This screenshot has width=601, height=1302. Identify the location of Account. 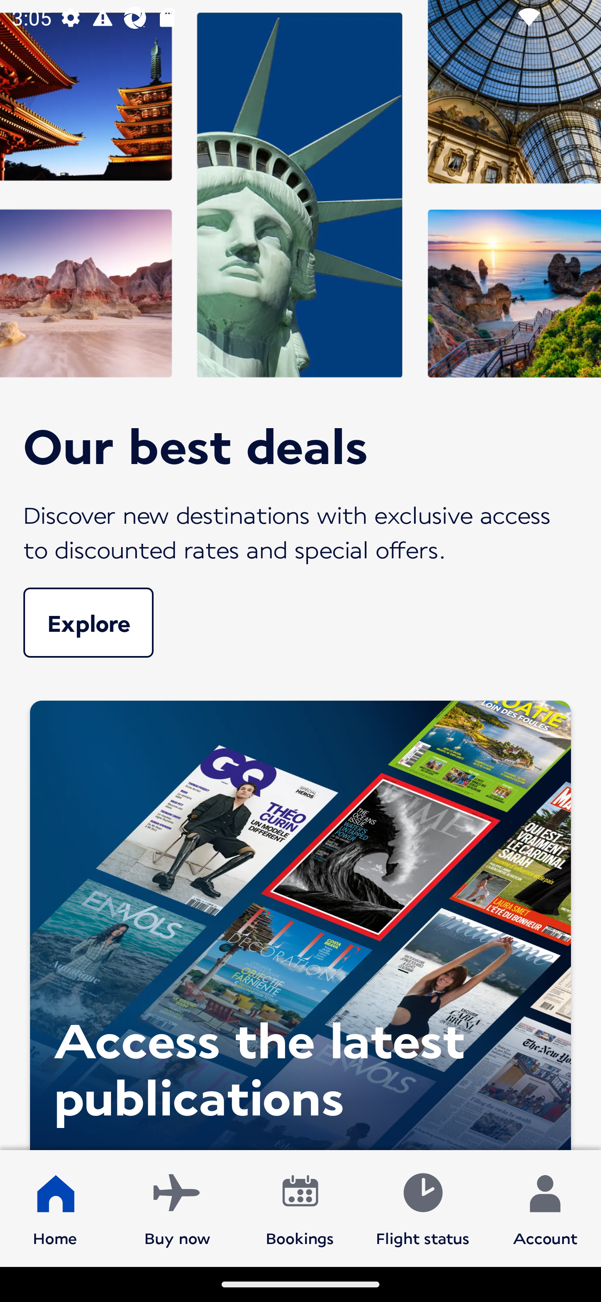
(545, 1208).